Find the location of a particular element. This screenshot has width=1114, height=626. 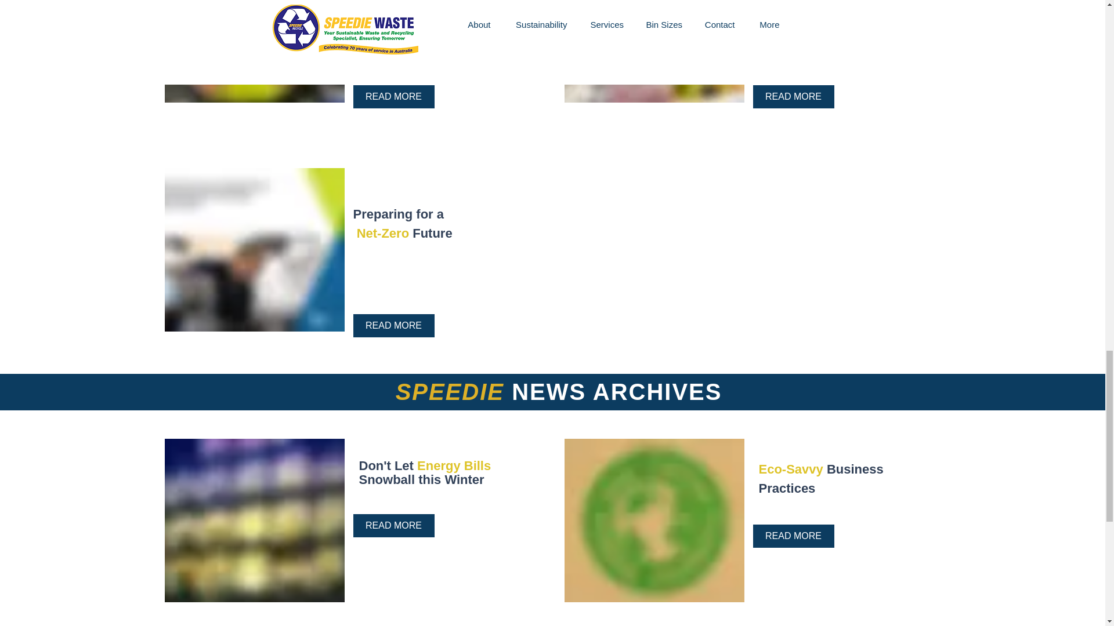

READ MORE is located at coordinates (393, 525).